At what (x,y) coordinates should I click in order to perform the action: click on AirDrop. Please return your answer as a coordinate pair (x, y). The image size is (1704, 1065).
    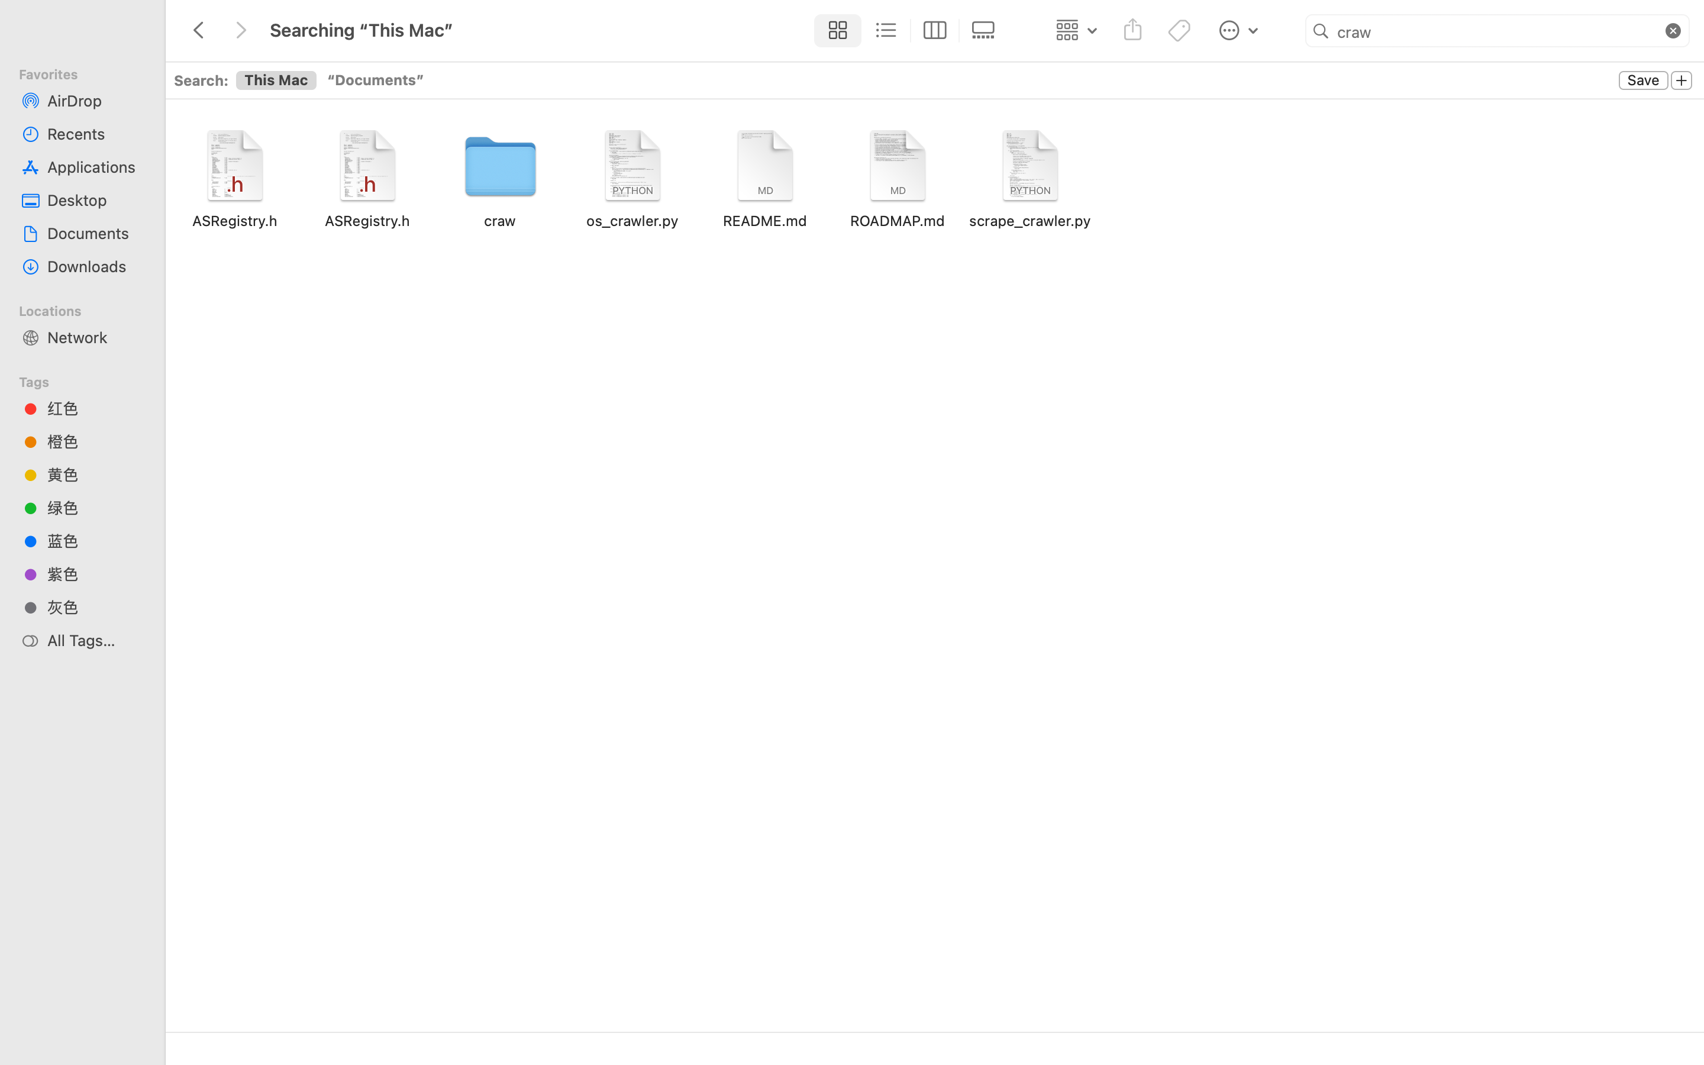
    Looking at the image, I should click on (95, 101).